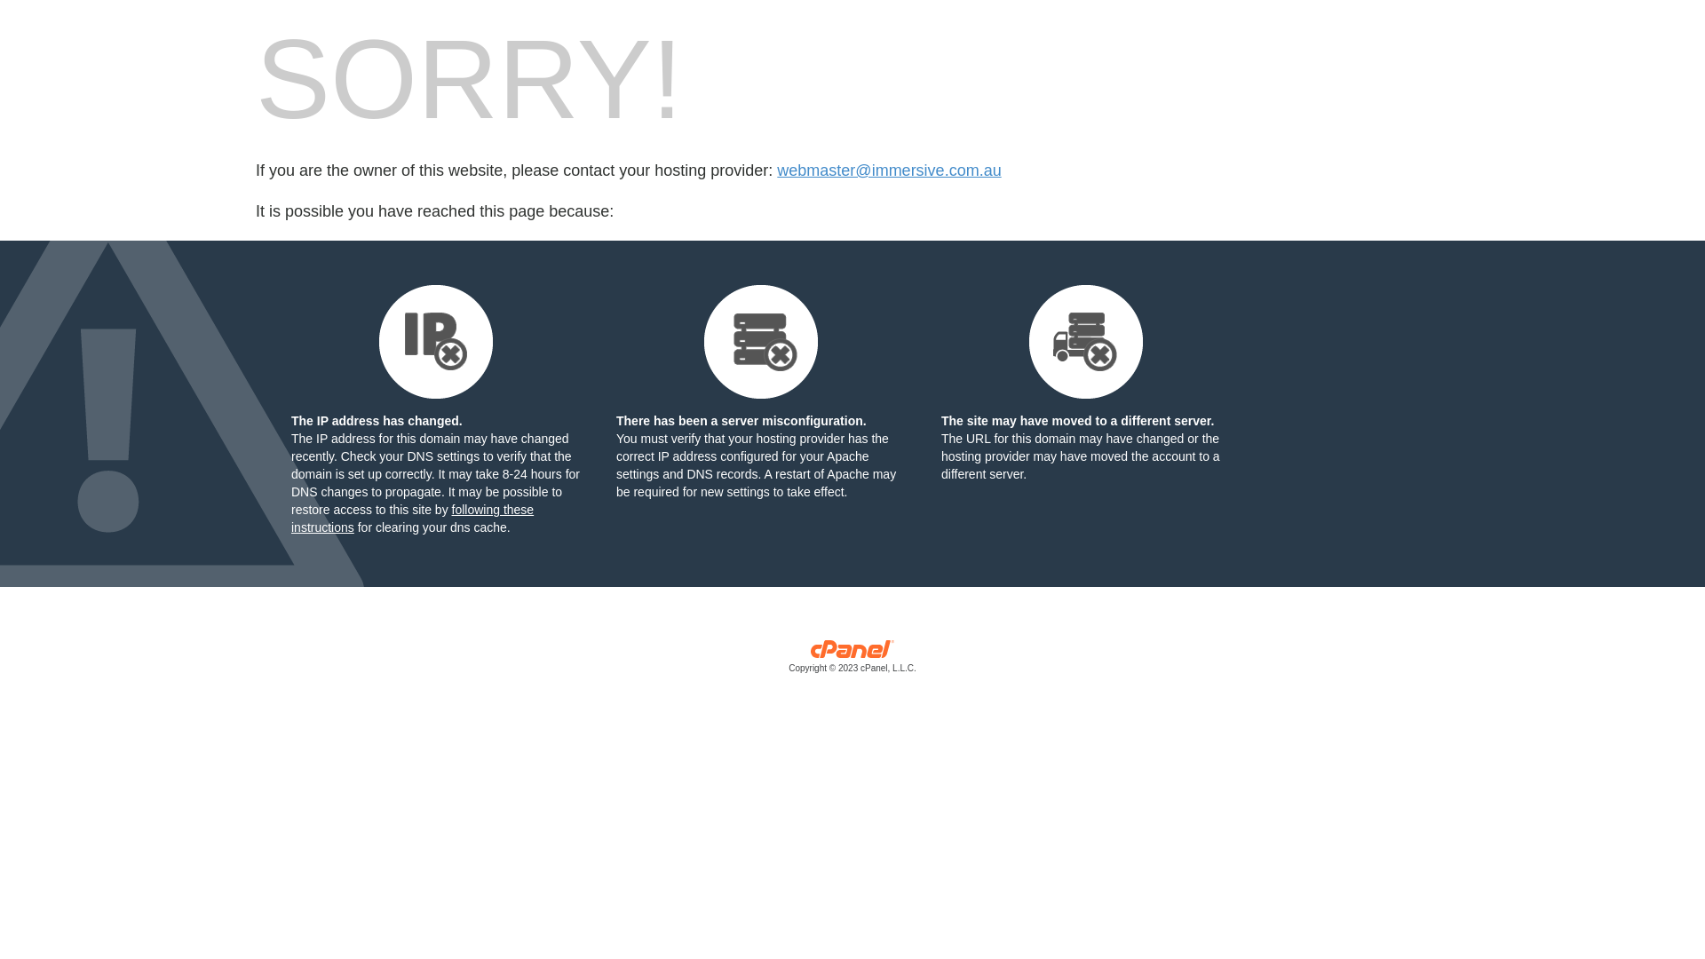  What do you see at coordinates (412, 519) in the screenshot?
I see `following these instructions` at bounding box center [412, 519].